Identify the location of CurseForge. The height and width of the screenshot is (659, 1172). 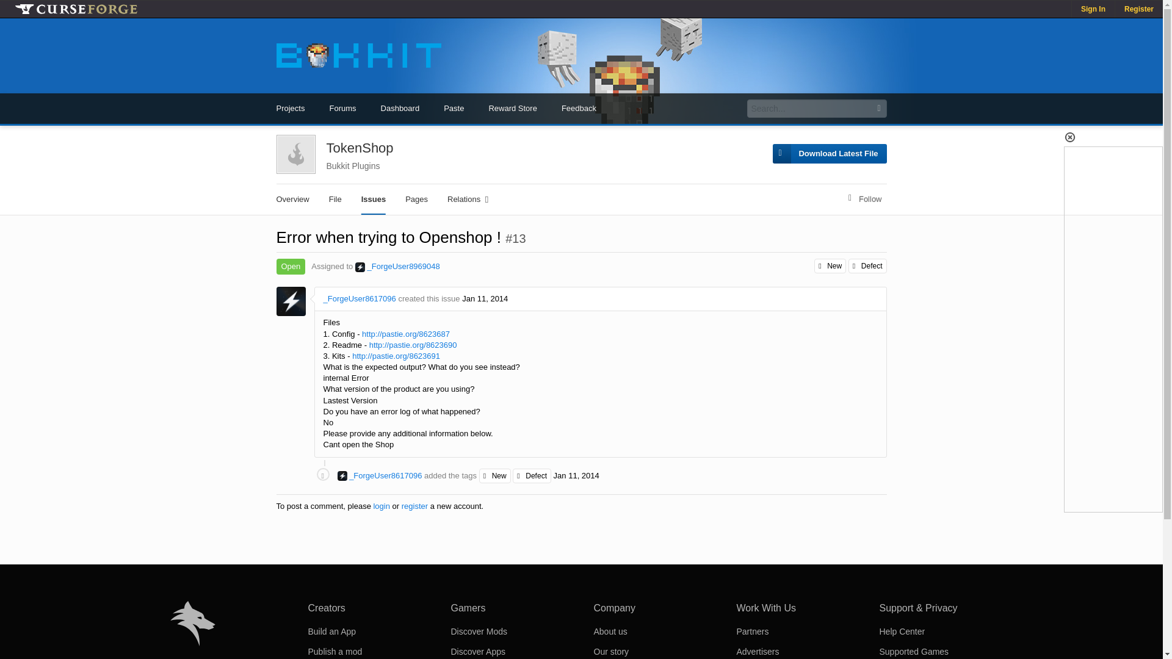
(76, 9).